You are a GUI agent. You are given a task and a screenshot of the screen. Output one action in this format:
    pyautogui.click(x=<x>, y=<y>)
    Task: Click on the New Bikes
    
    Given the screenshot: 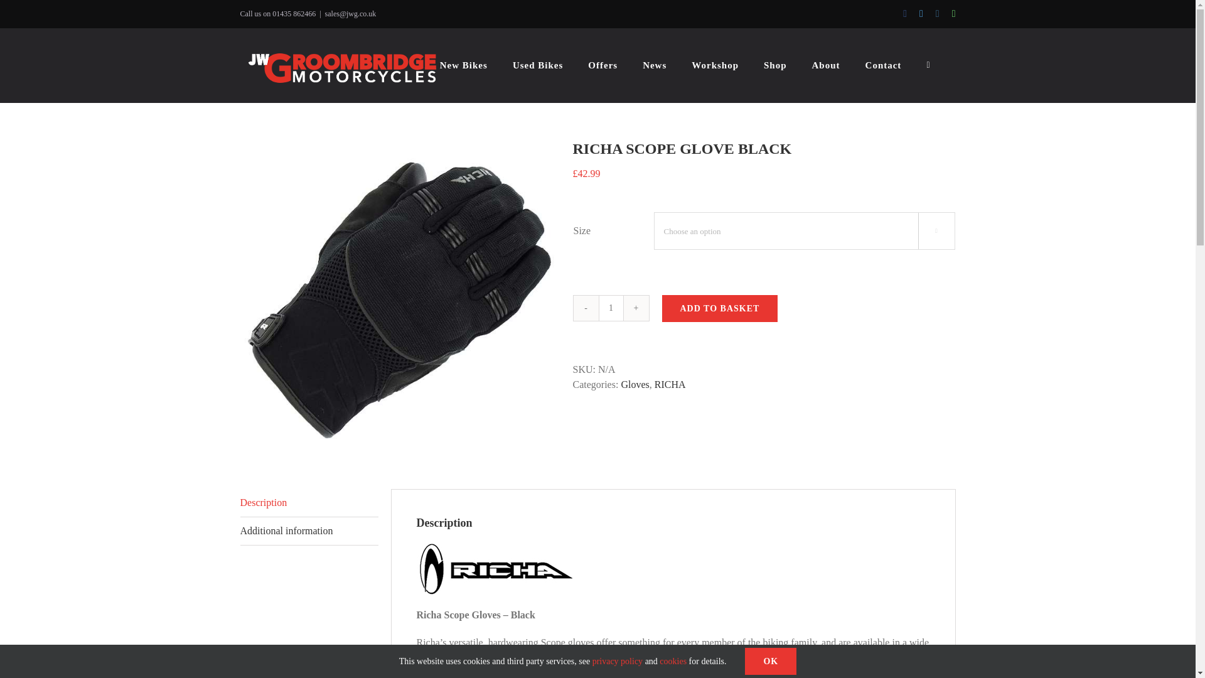 What is the action you would take?
    pyautogui.click(x=463, y=65)
    